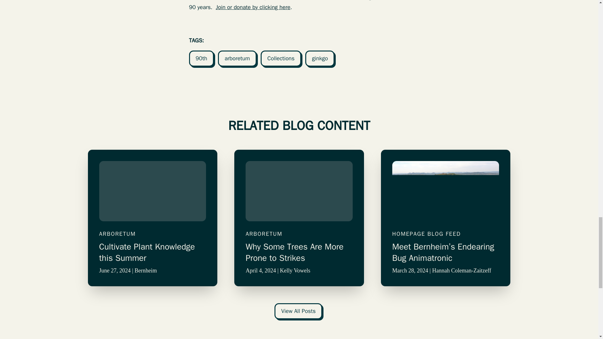 This screenshot has height=339, width=603. I want to click on ARBORETUM, so click(299, 234).